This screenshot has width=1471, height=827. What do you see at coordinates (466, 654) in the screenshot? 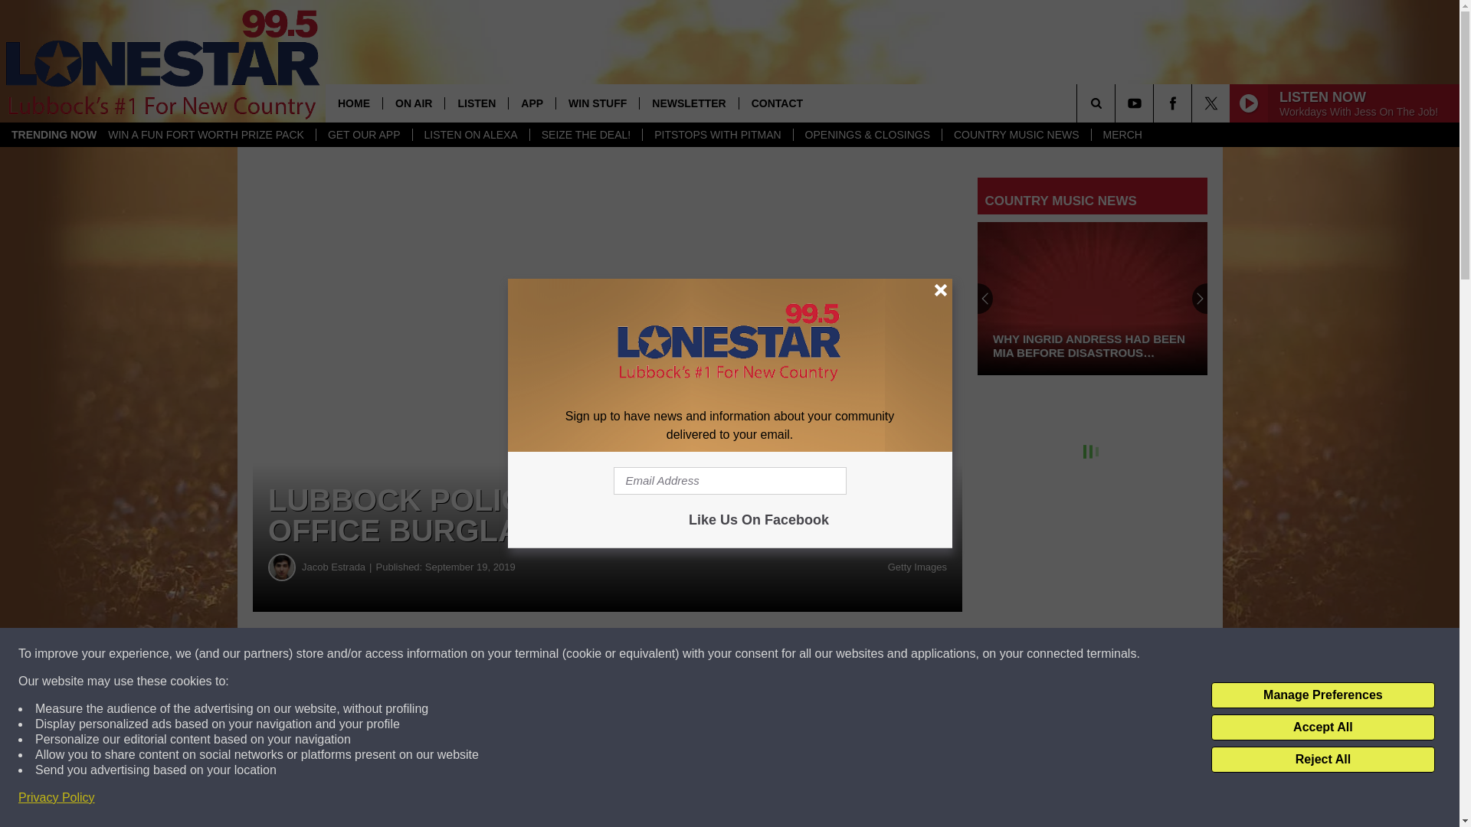
I see `Share on Facebook` at bounding box center [466, 654].